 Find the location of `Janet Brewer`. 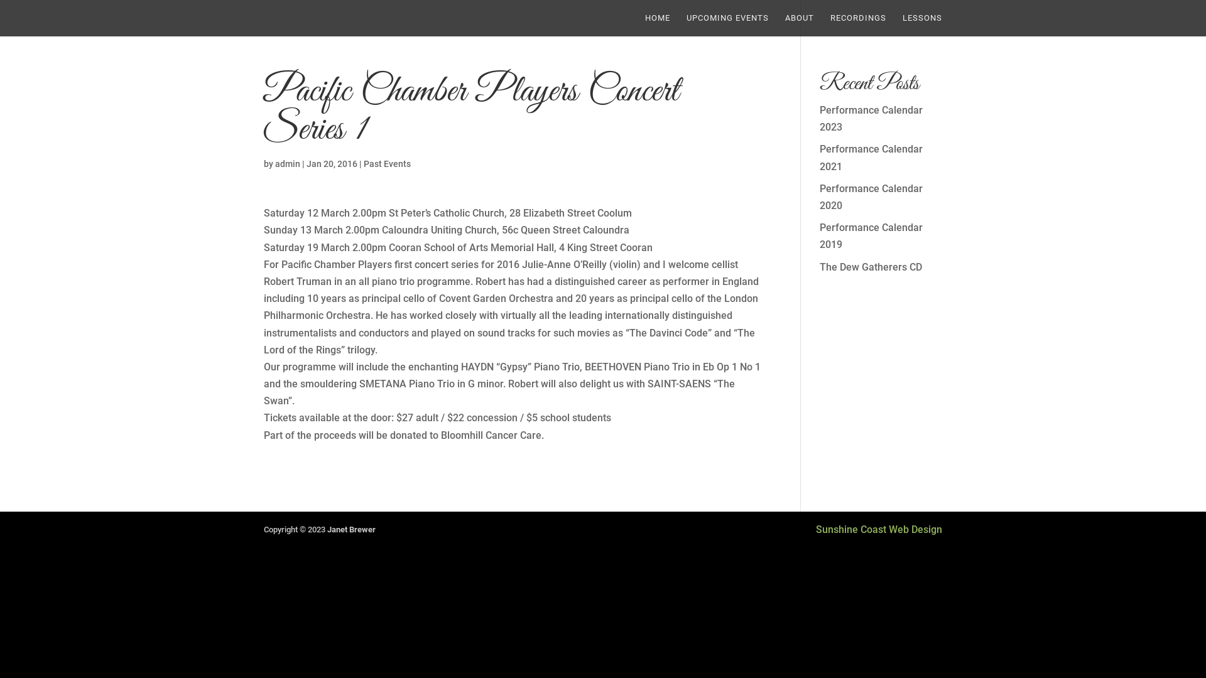

Janet Brewer is located at coordinates (352, 530).